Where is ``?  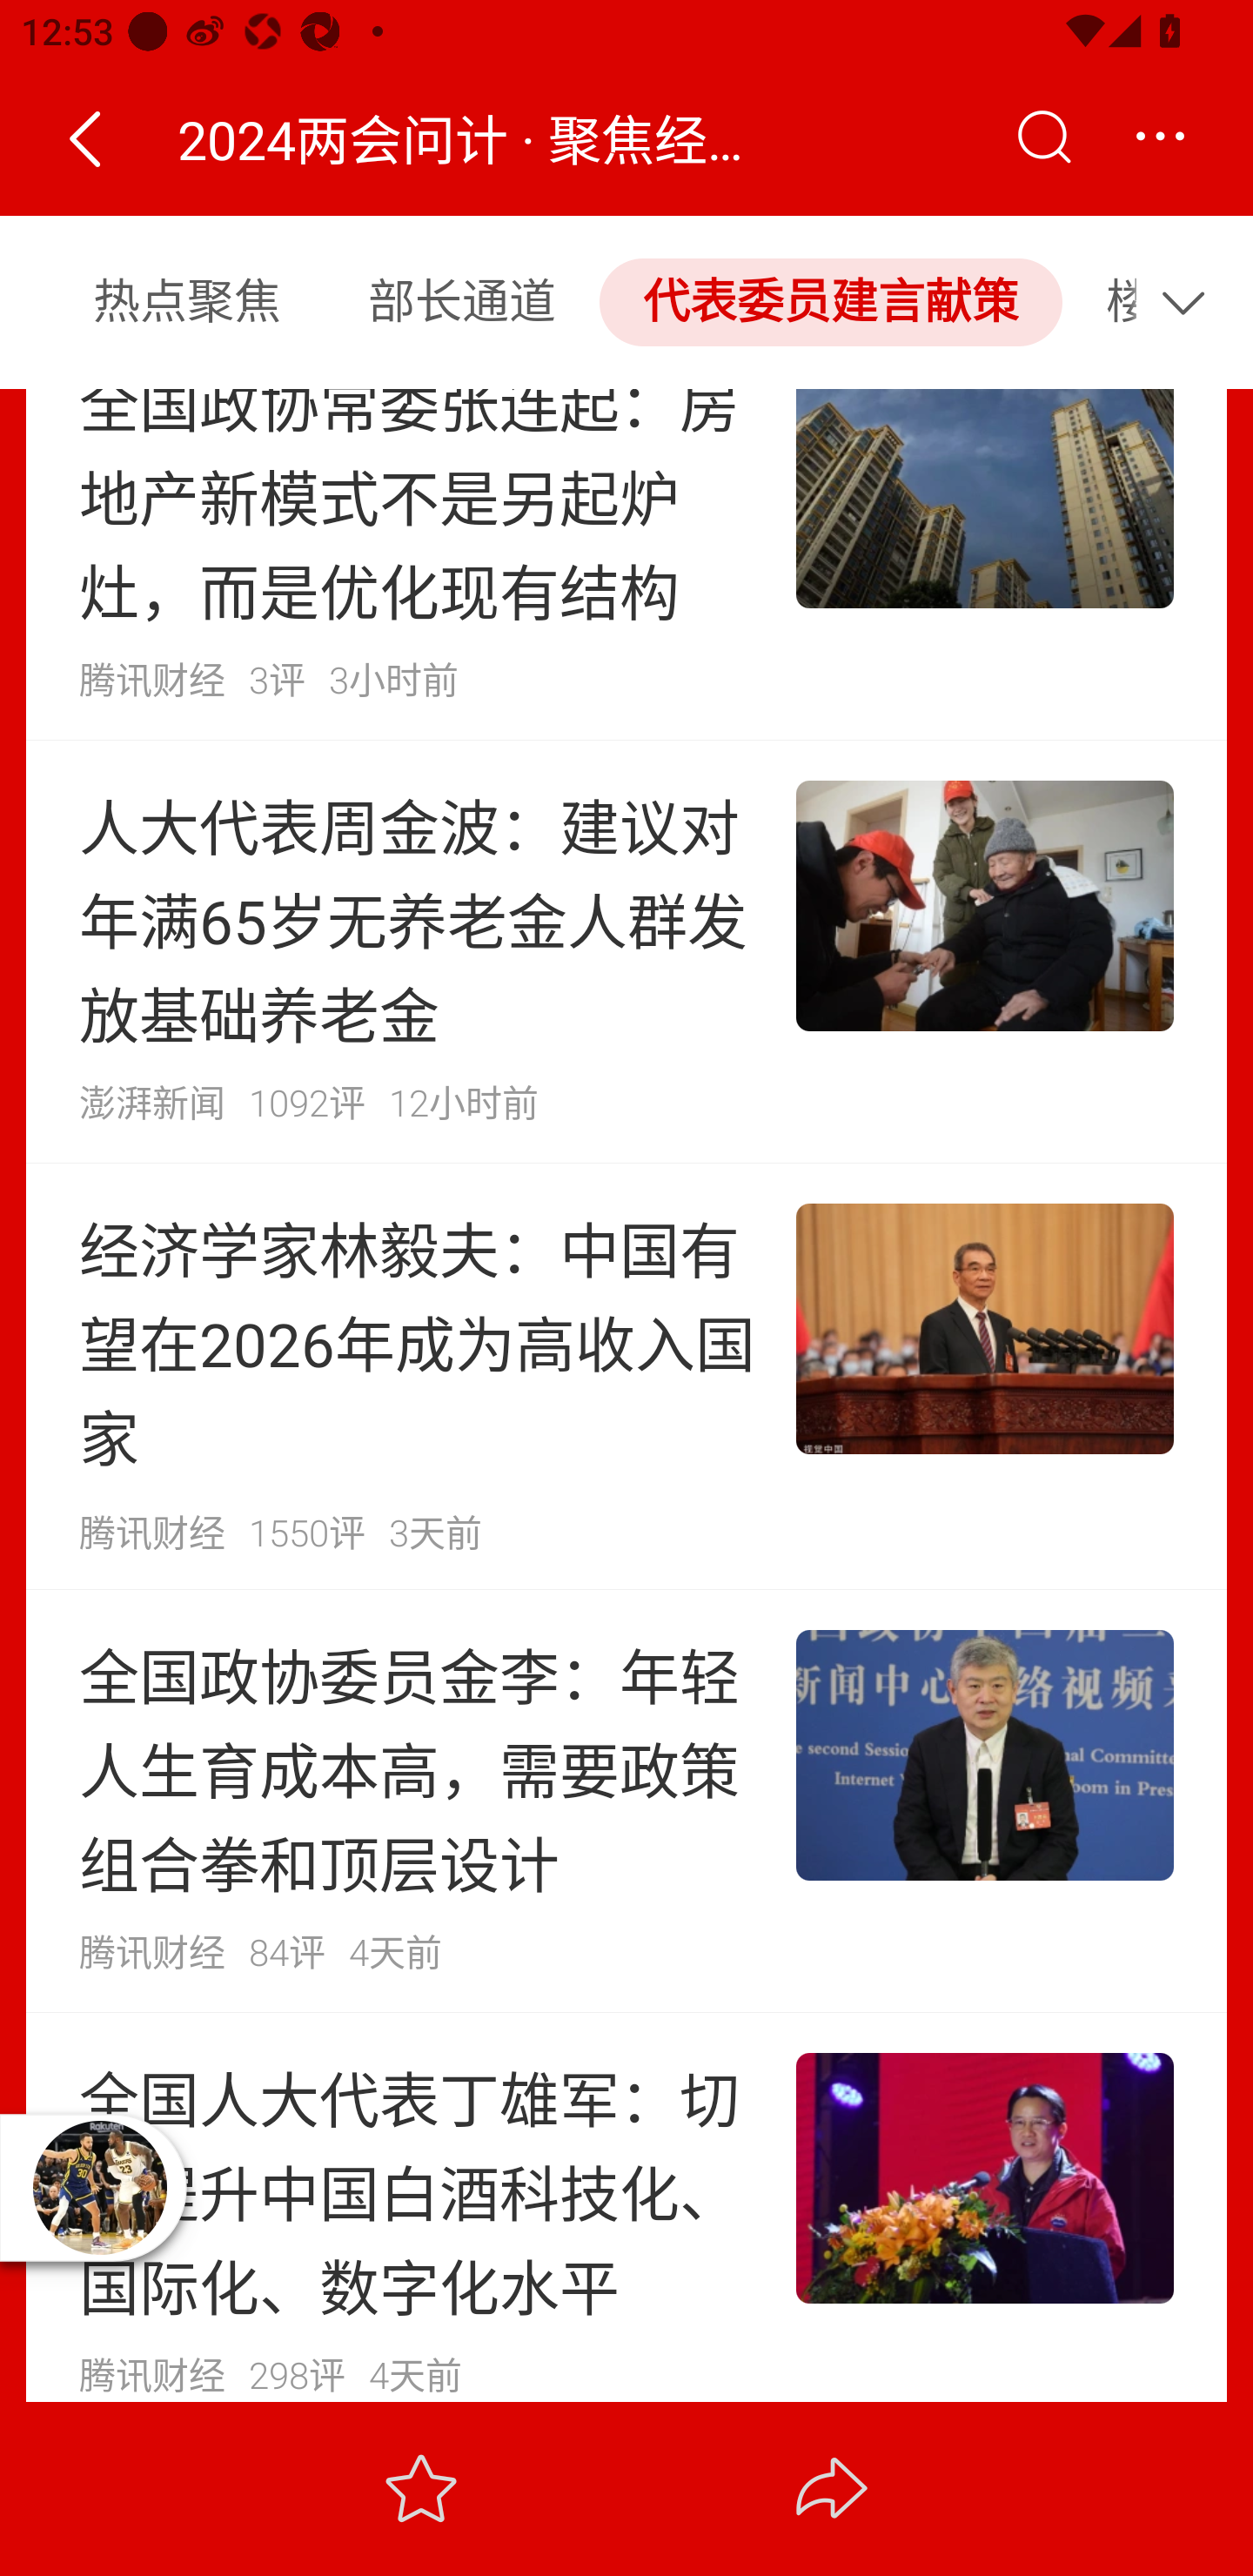
 is located at coordinates (1159, 138).